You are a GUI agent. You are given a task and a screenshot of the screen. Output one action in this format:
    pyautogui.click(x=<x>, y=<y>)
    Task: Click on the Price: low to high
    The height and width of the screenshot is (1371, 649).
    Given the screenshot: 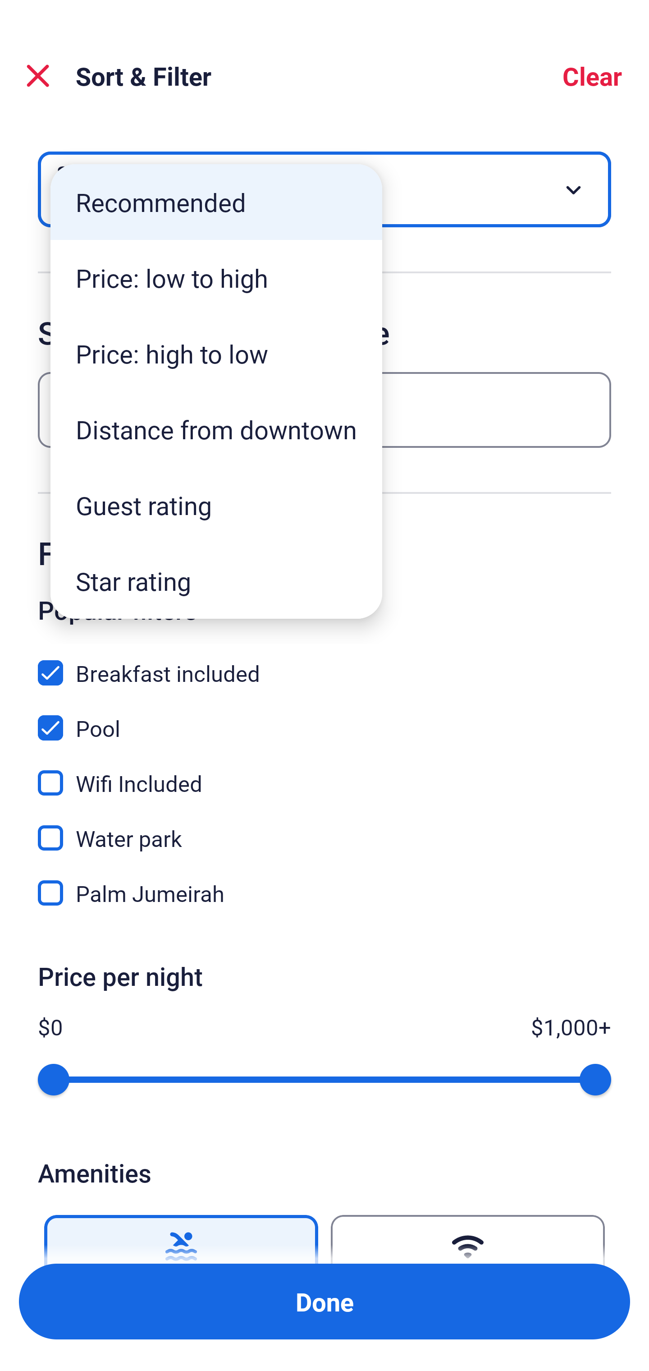 What is the action you would take?
    pyautogui.click(x=216, y=278)
    